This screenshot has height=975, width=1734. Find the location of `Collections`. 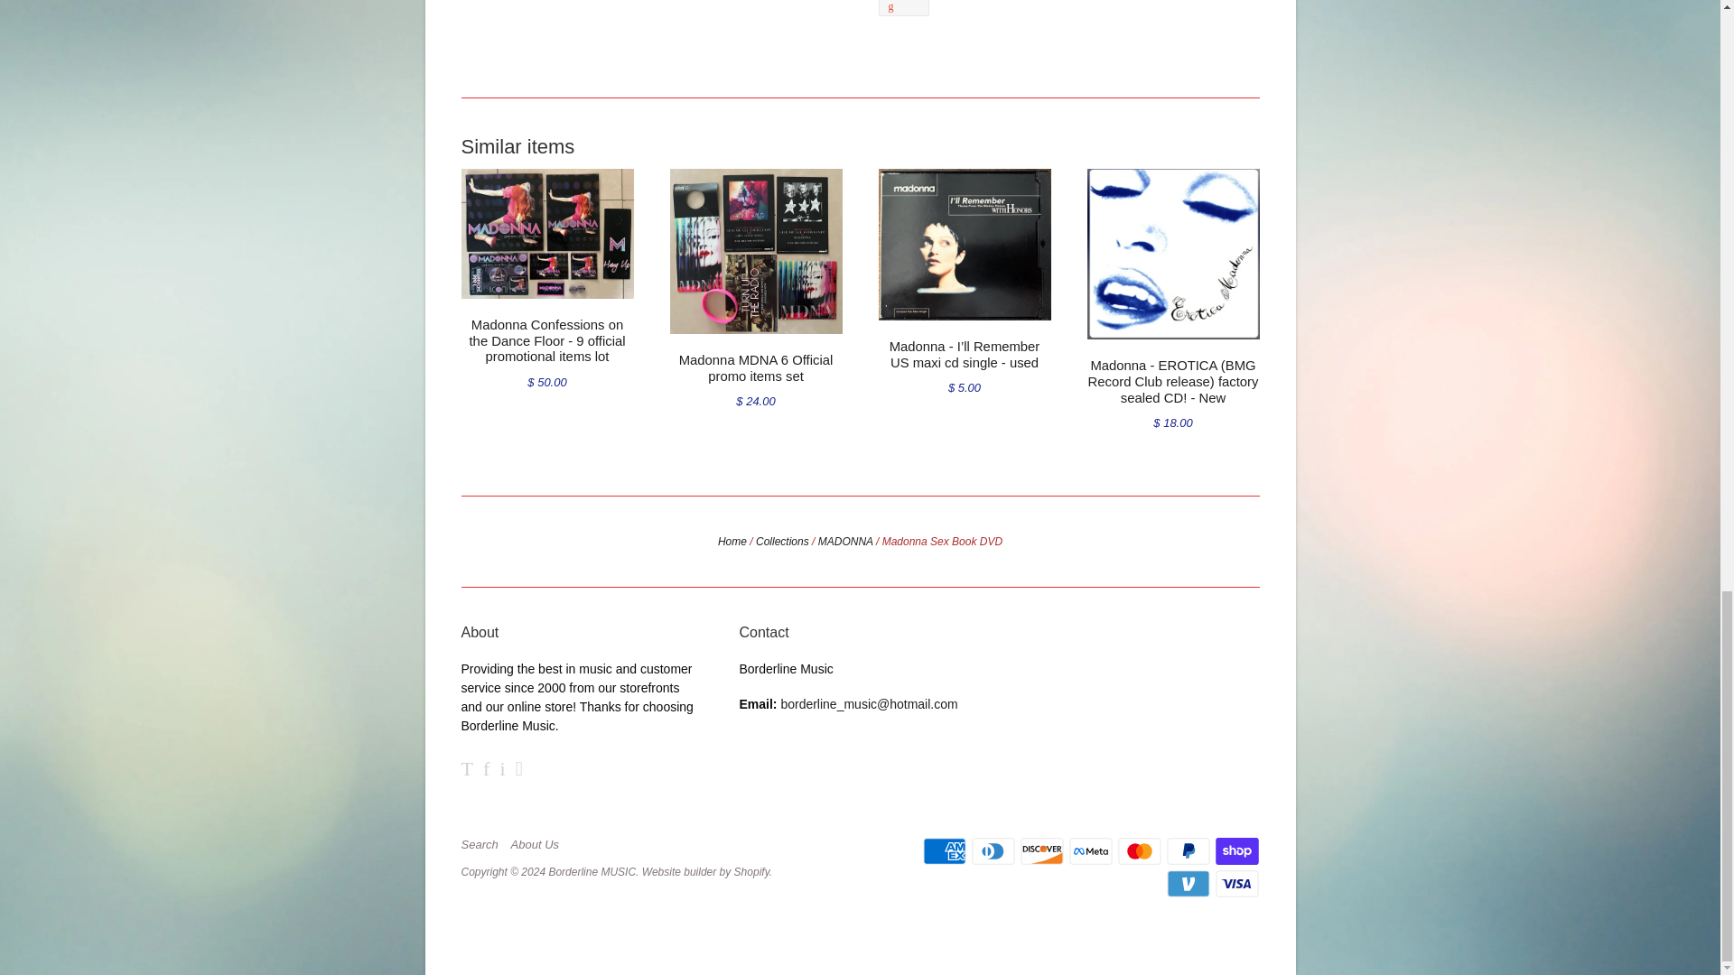

Collections is located at coordinates (782, 541).